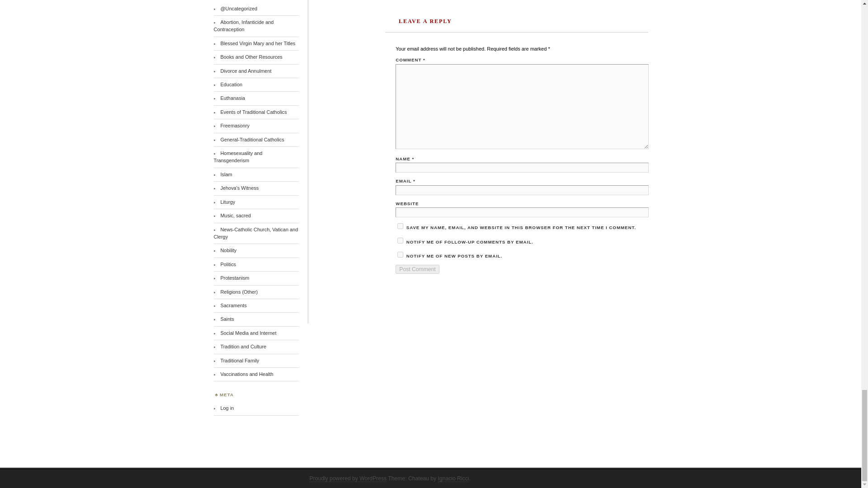 The image size is (868, 488). Describe the element at coordinates (401, 255) in the screenshot. I see `subscribe` at that location.